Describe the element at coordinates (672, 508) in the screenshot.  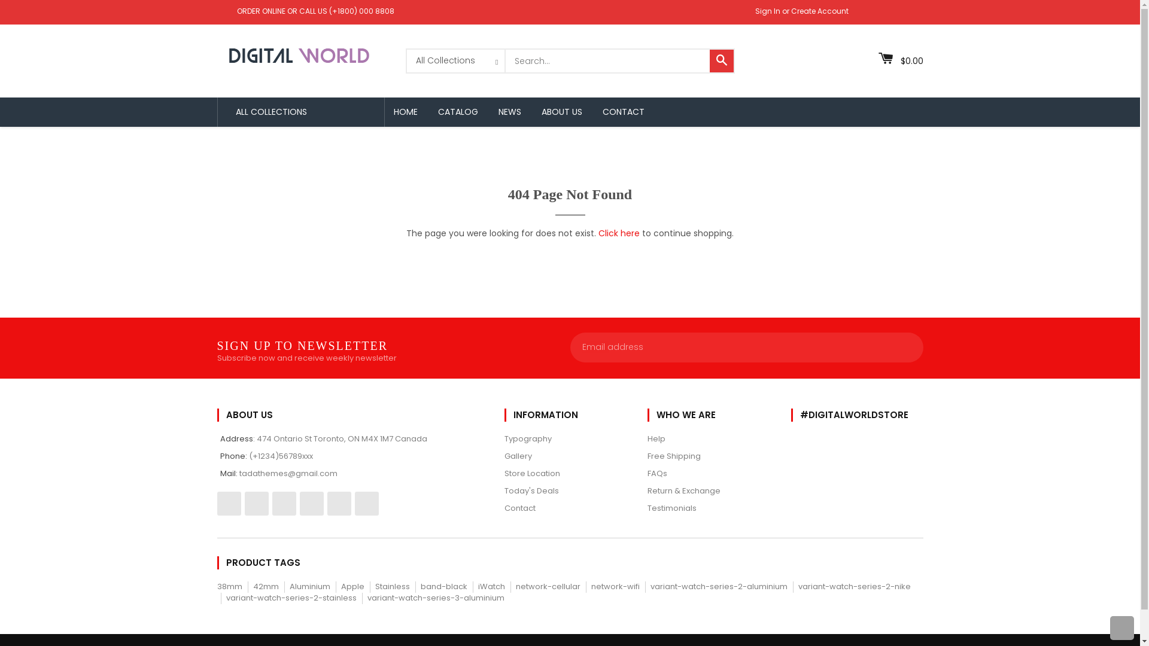
I see `Testimonials` at that location.